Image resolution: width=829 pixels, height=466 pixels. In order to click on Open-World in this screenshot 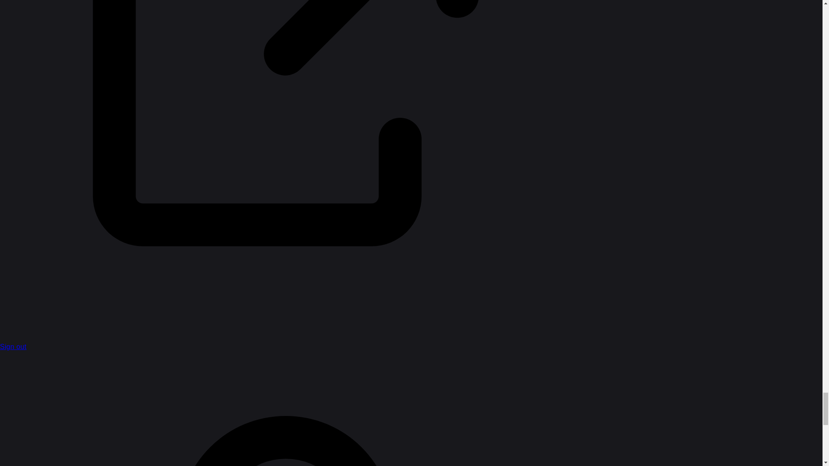, I will do `click(351, 405)`.